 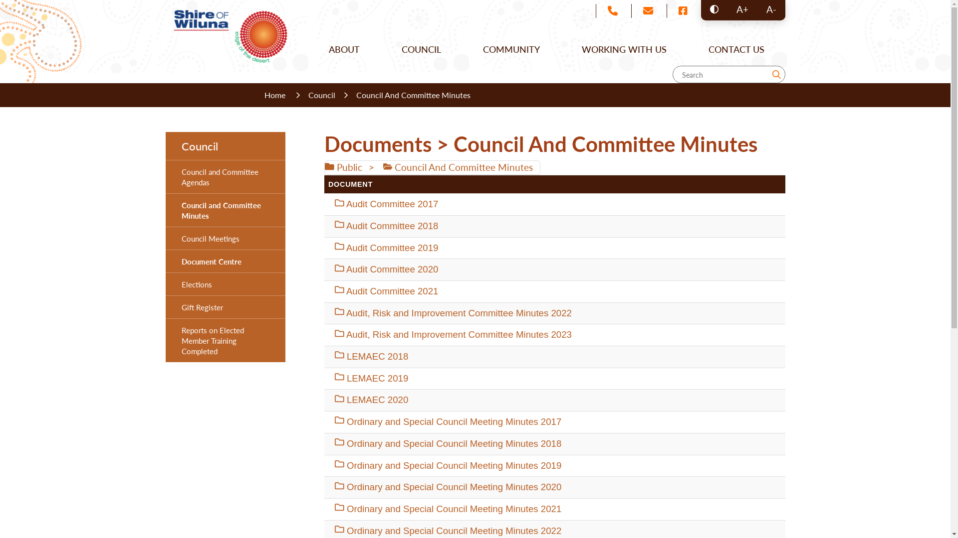 I want to click on Document Centre, so click(x=226, y=261).